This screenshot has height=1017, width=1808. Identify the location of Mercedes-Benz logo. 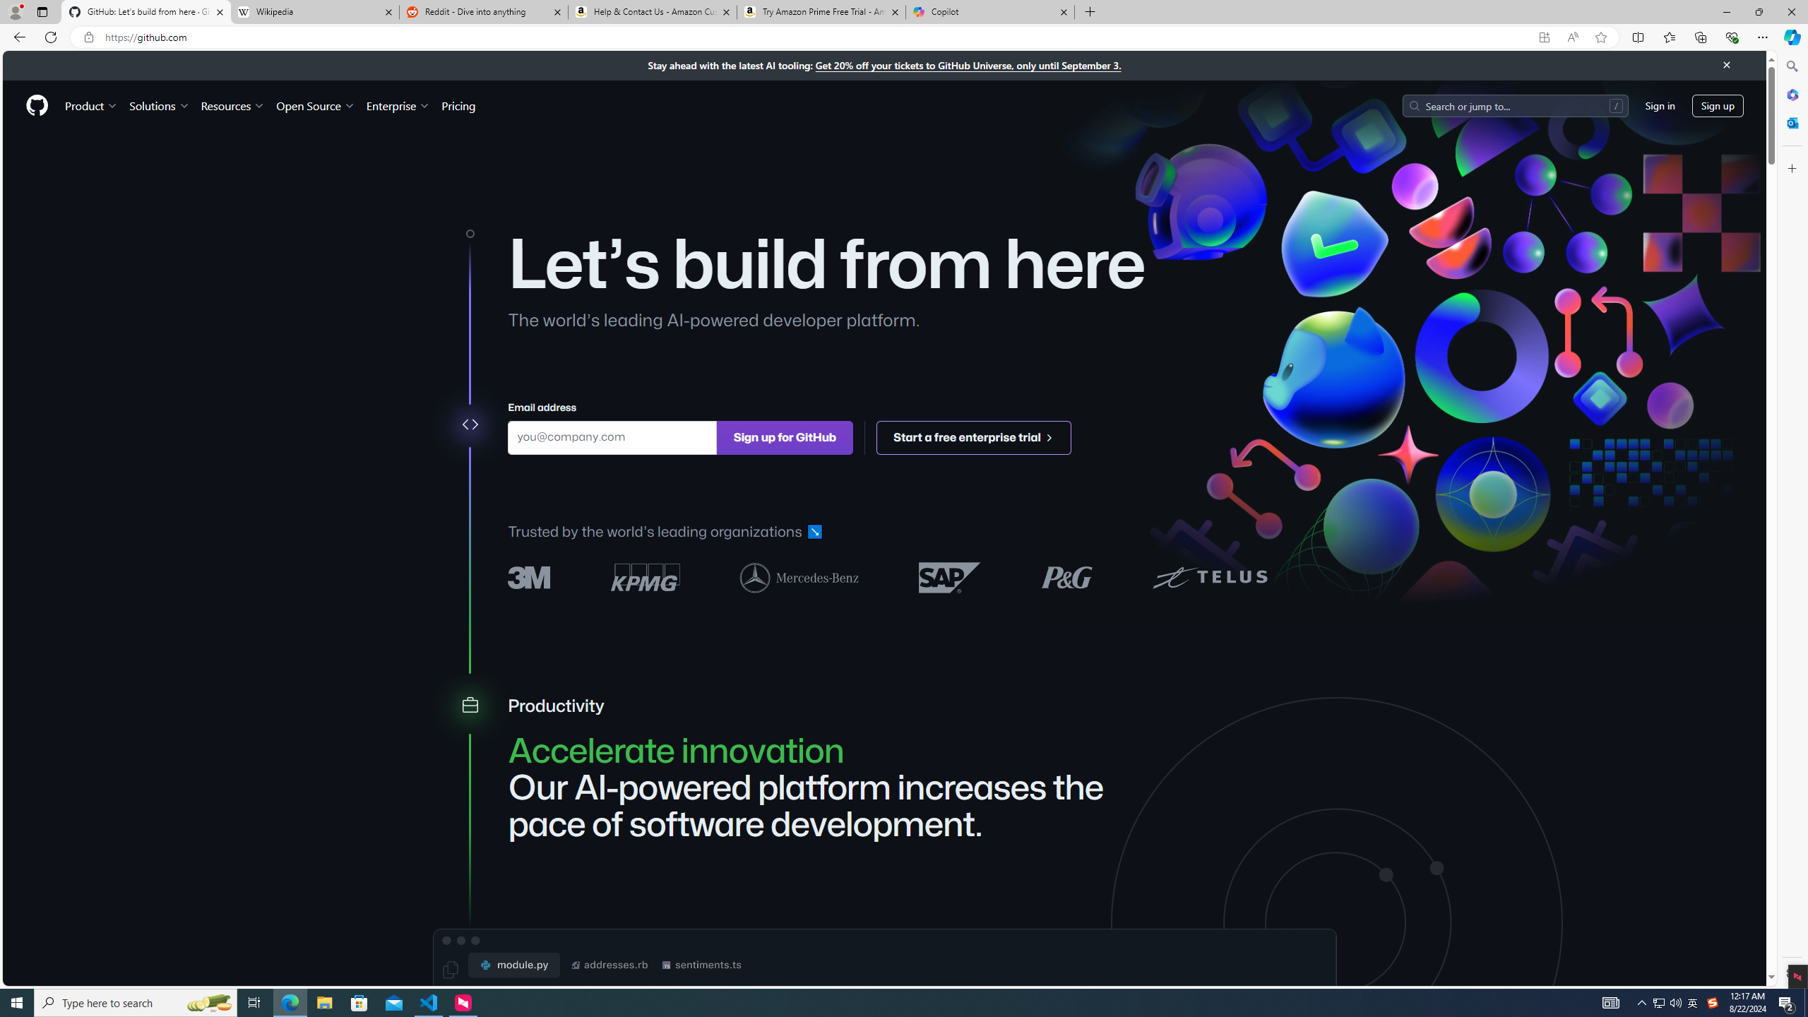
(799, 576).